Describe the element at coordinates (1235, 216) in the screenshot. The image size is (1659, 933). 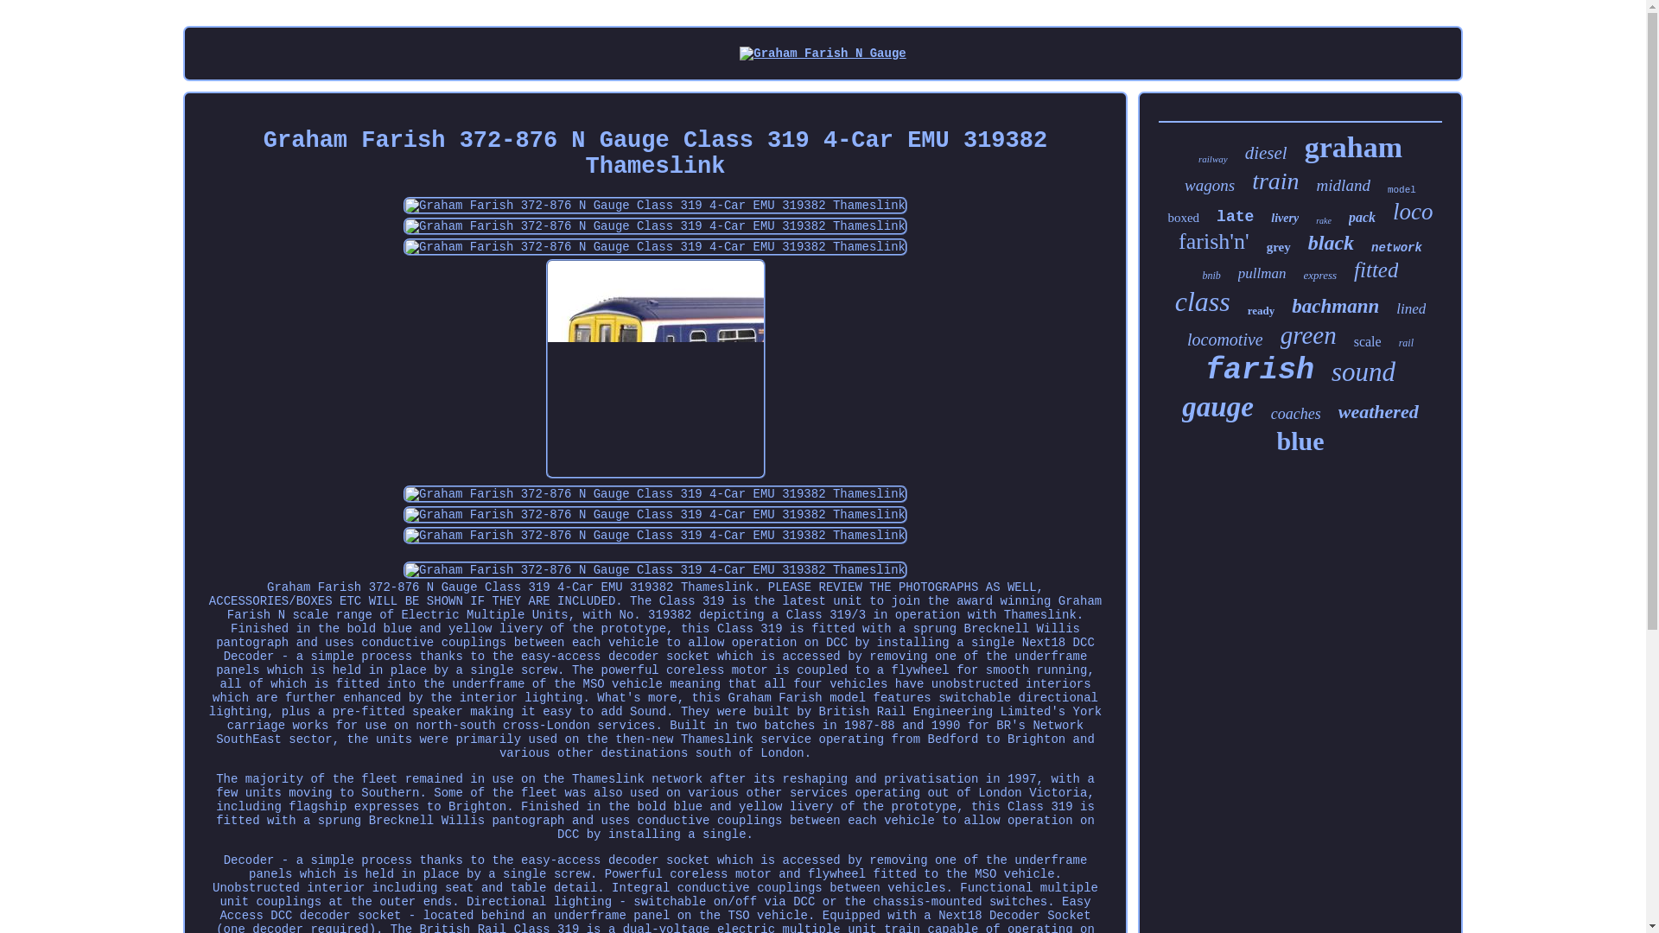
I see `late` at that location.